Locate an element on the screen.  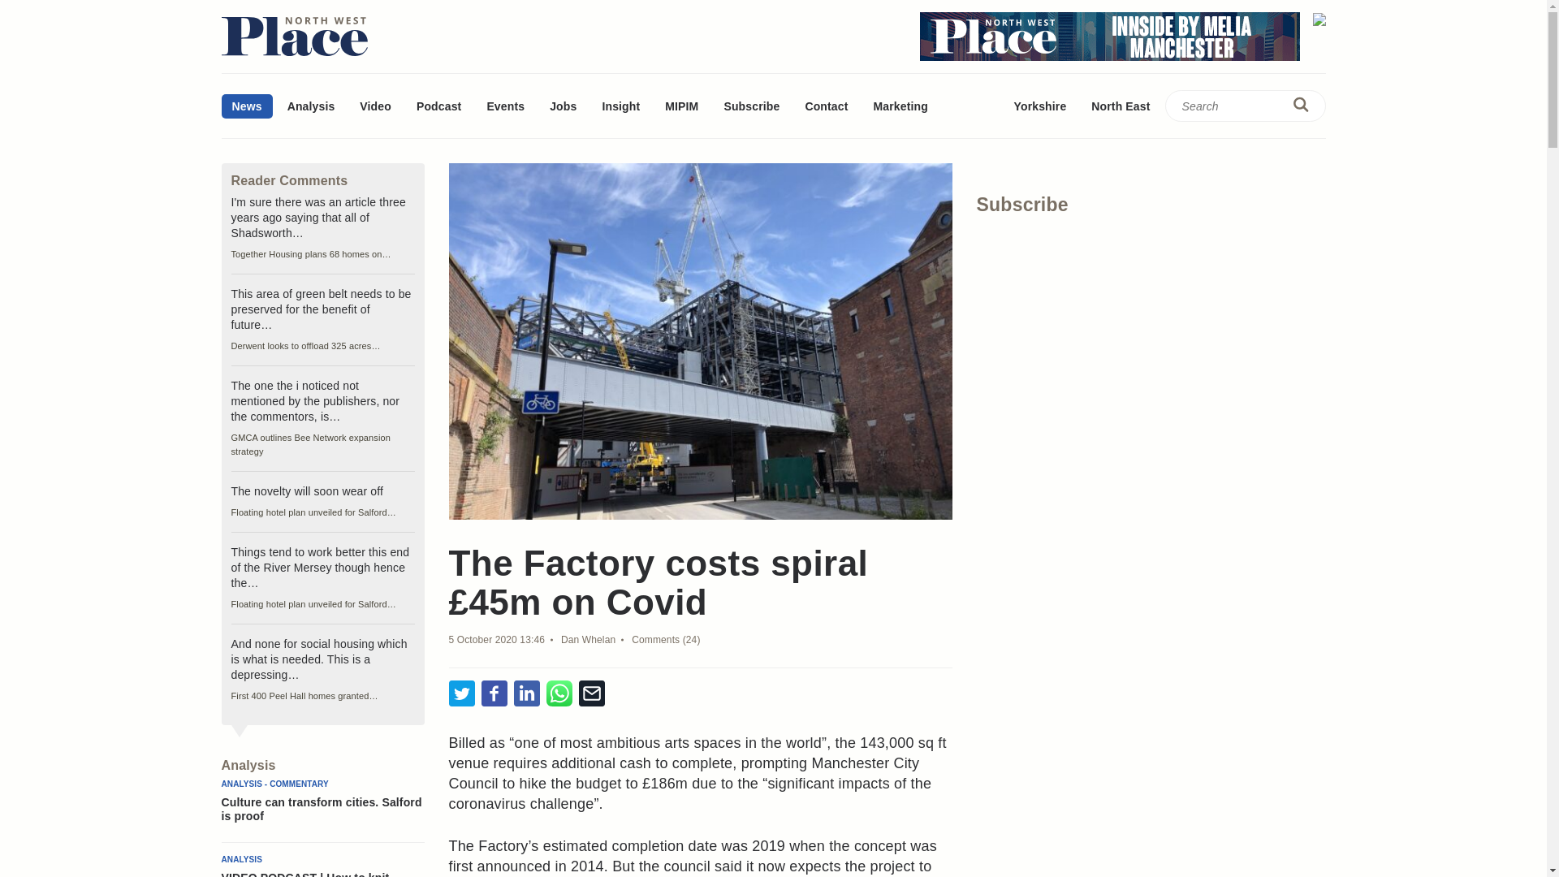
Marketing is located at coordinates (900, 106).